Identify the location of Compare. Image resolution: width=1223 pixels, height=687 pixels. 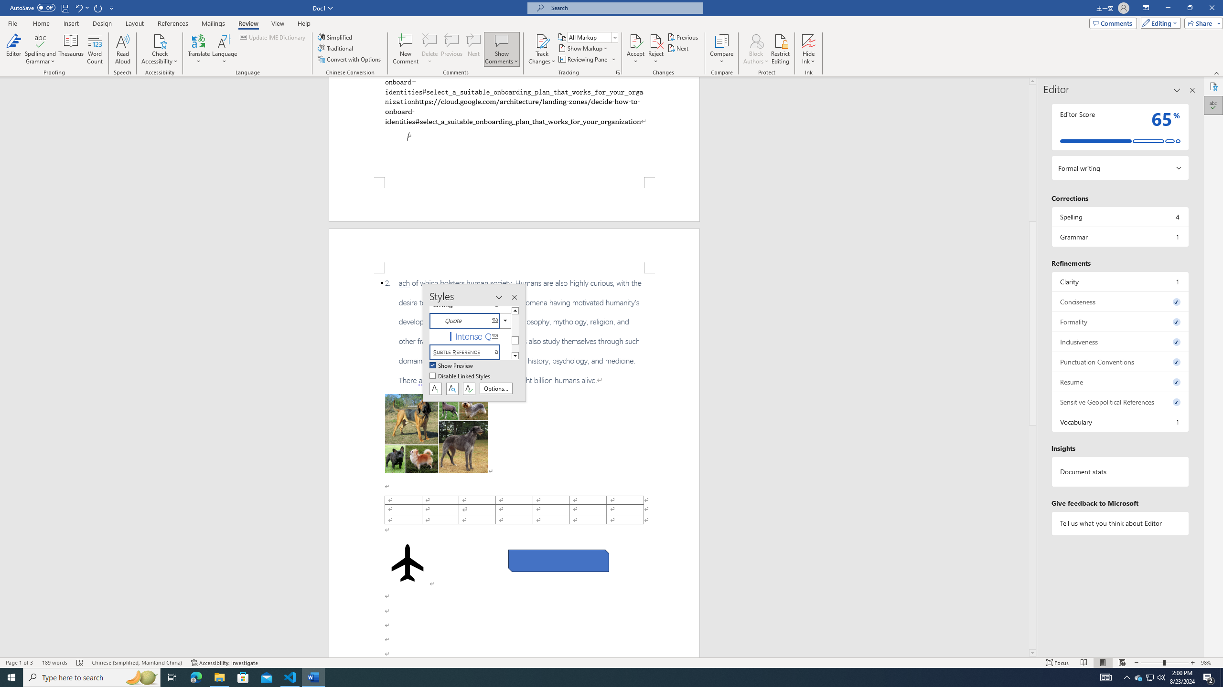
(722, 49).